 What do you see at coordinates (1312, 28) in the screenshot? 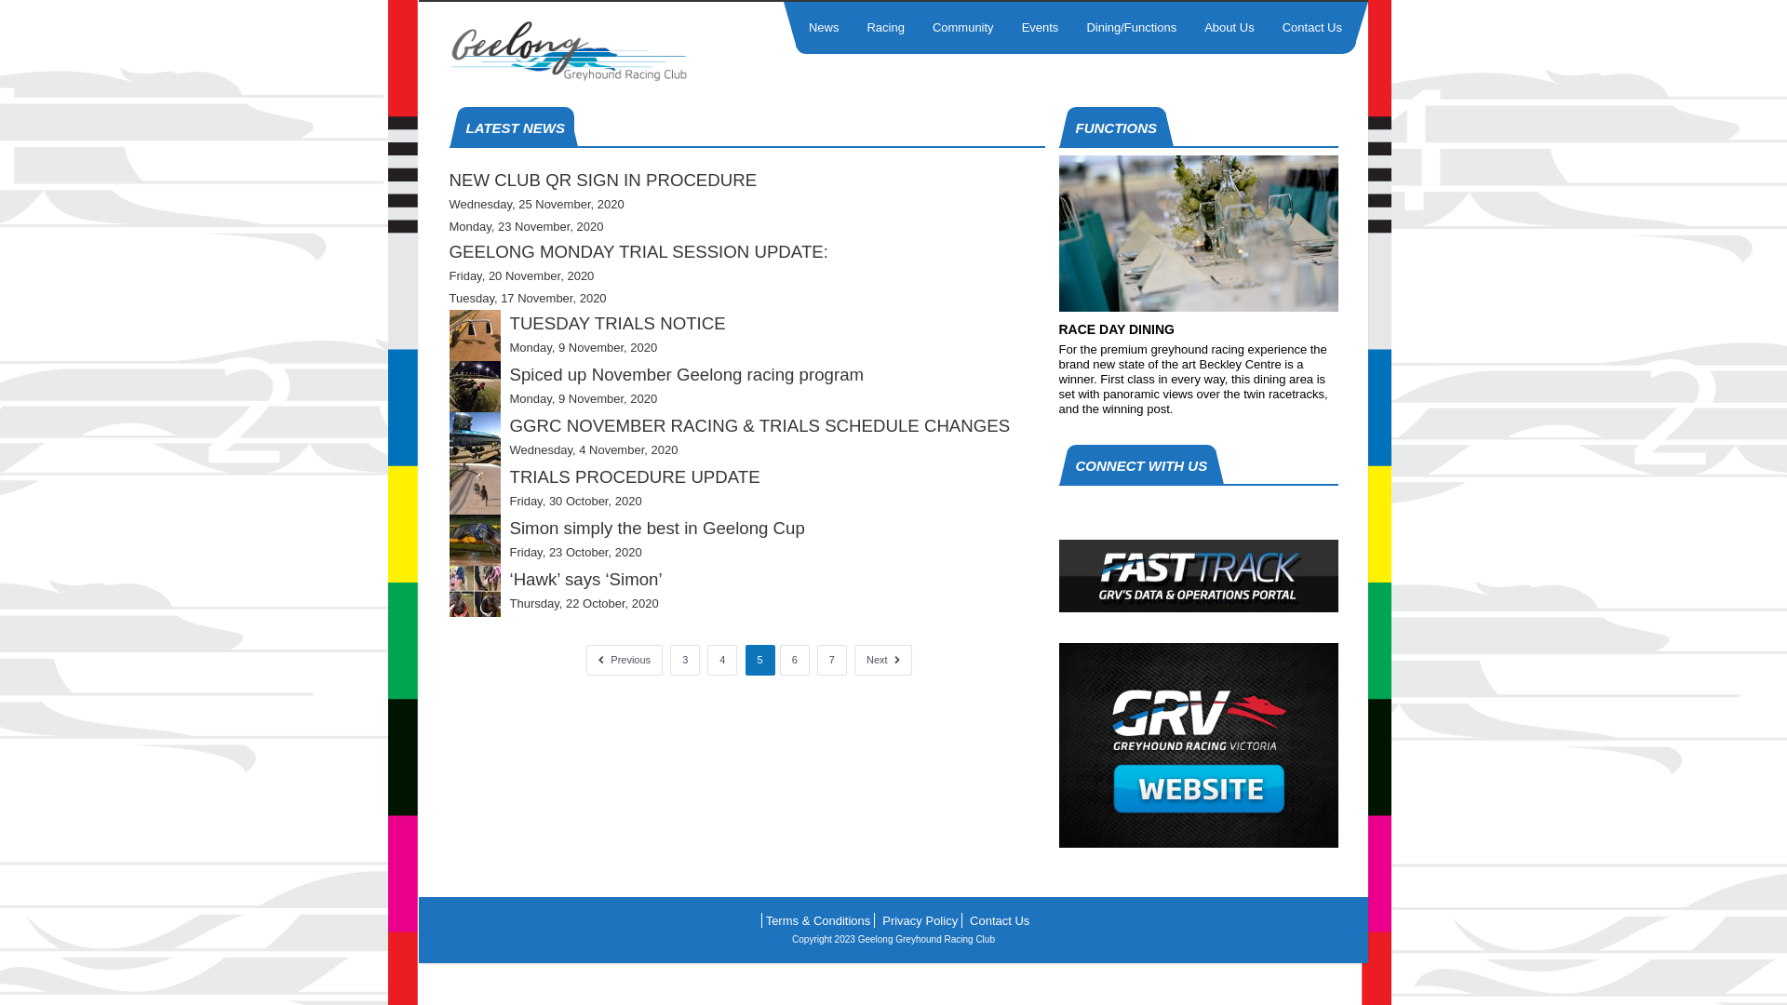
I see `Contact Us` at bounding box center [1312, 28].